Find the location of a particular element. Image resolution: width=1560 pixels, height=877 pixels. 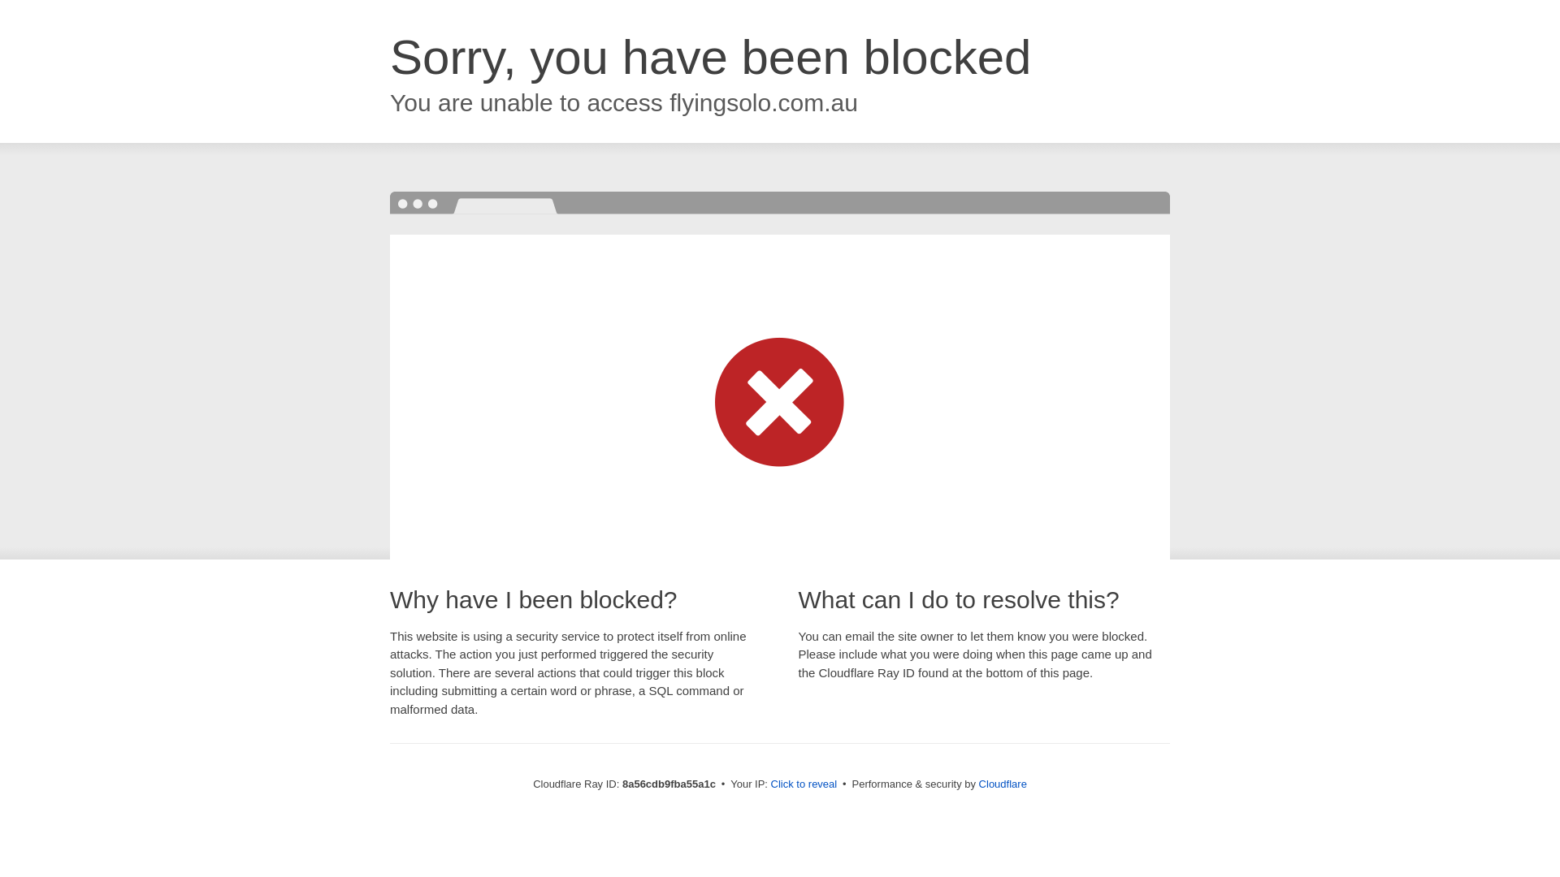

Click to reveal is located at coordinates (804, 784).